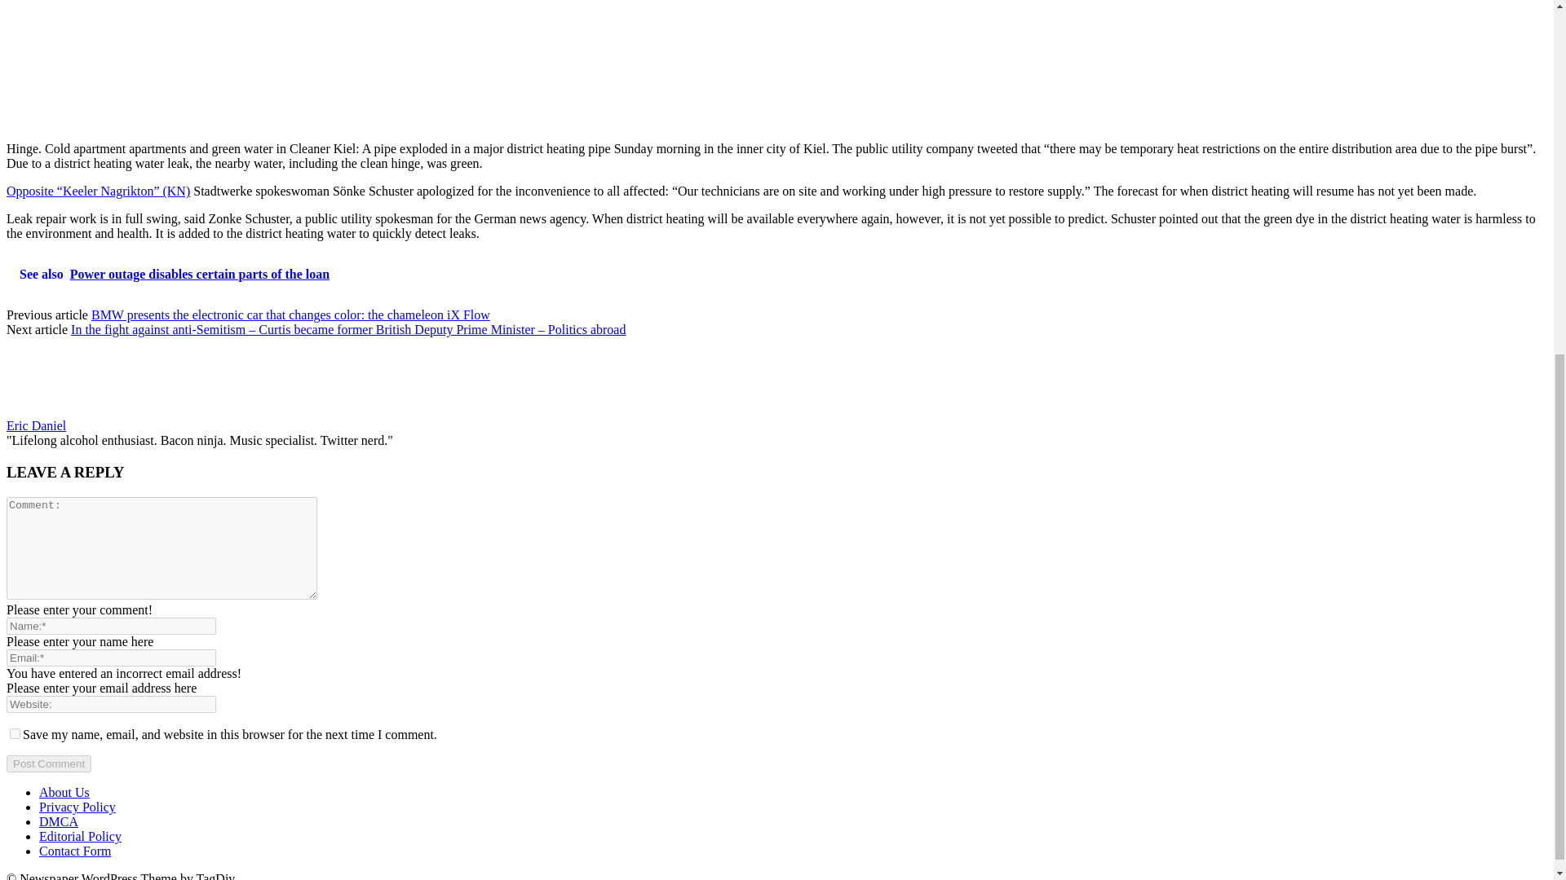  I want to click on DMCA, so click(59, 821).